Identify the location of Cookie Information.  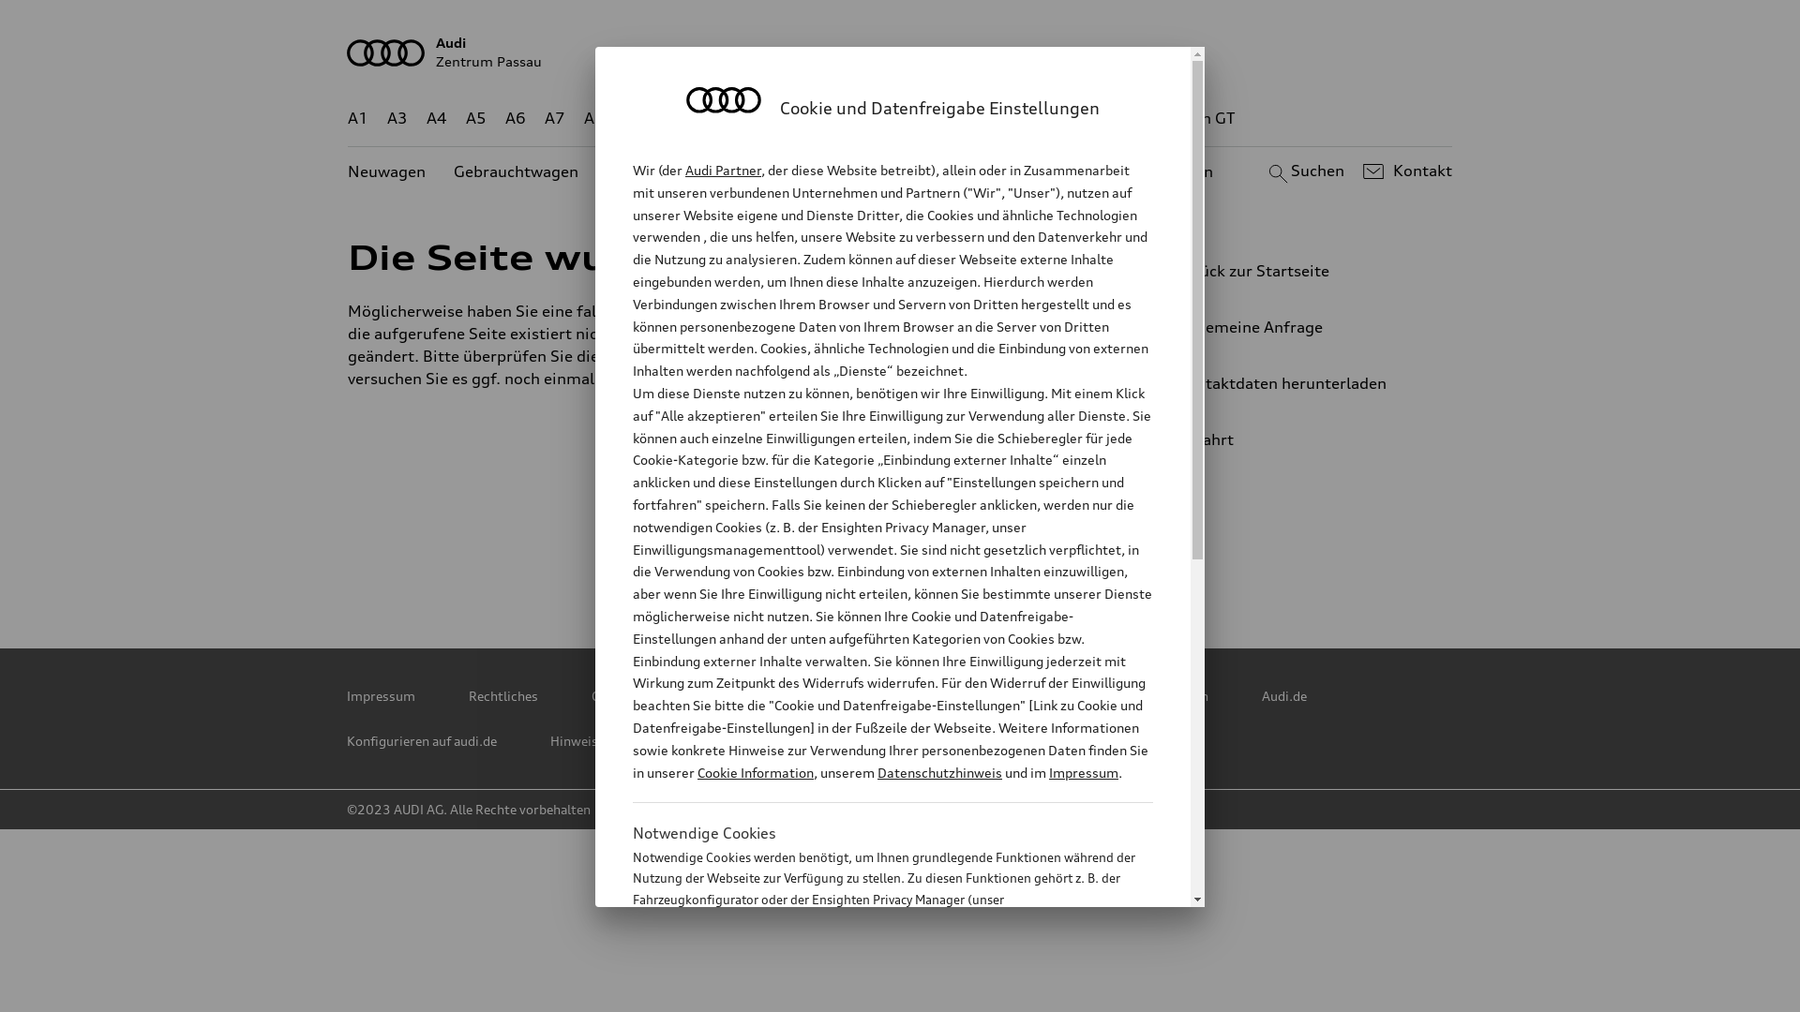
(756, 772).